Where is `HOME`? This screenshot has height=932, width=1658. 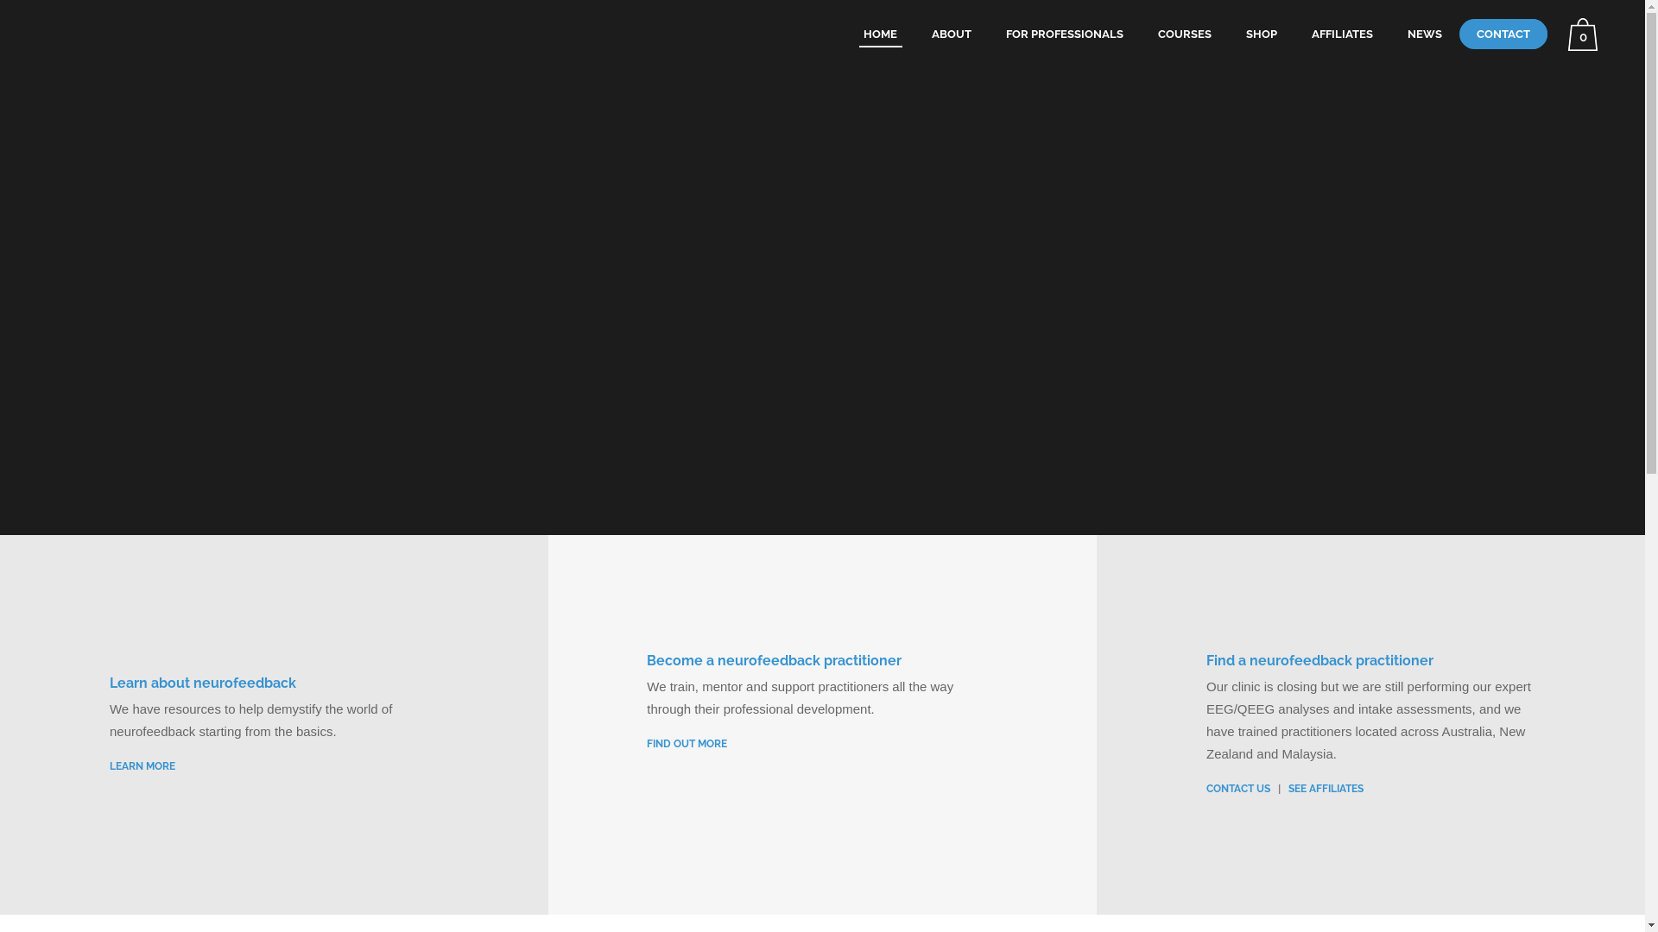 HOME is located at coordinates (880, 35).